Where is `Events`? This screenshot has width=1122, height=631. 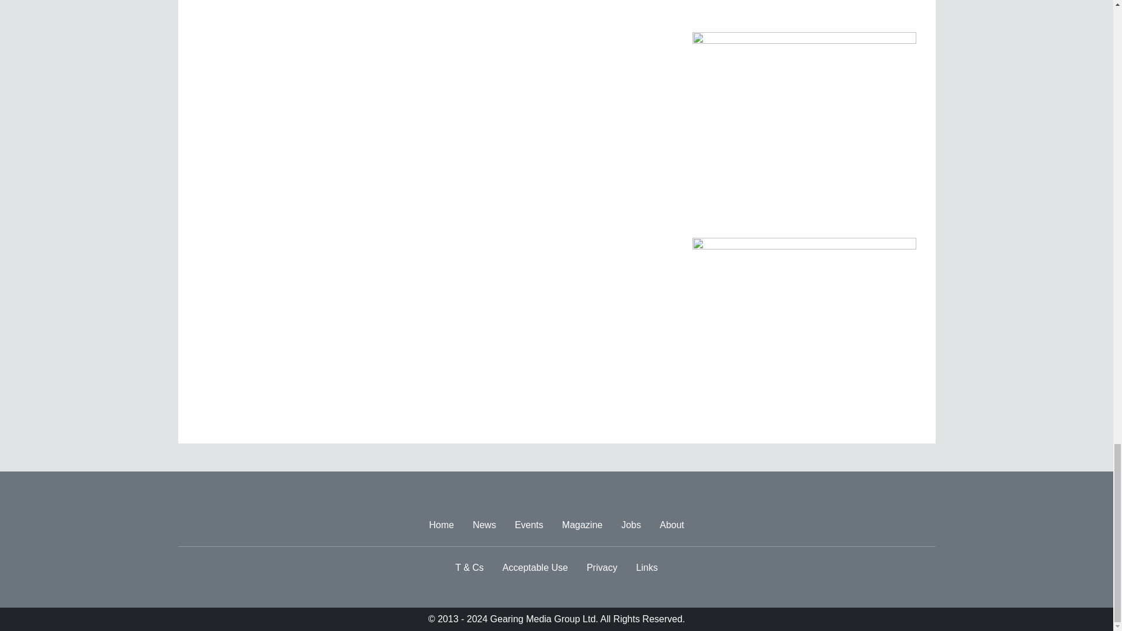 Events is located at coordinates (529, 525).